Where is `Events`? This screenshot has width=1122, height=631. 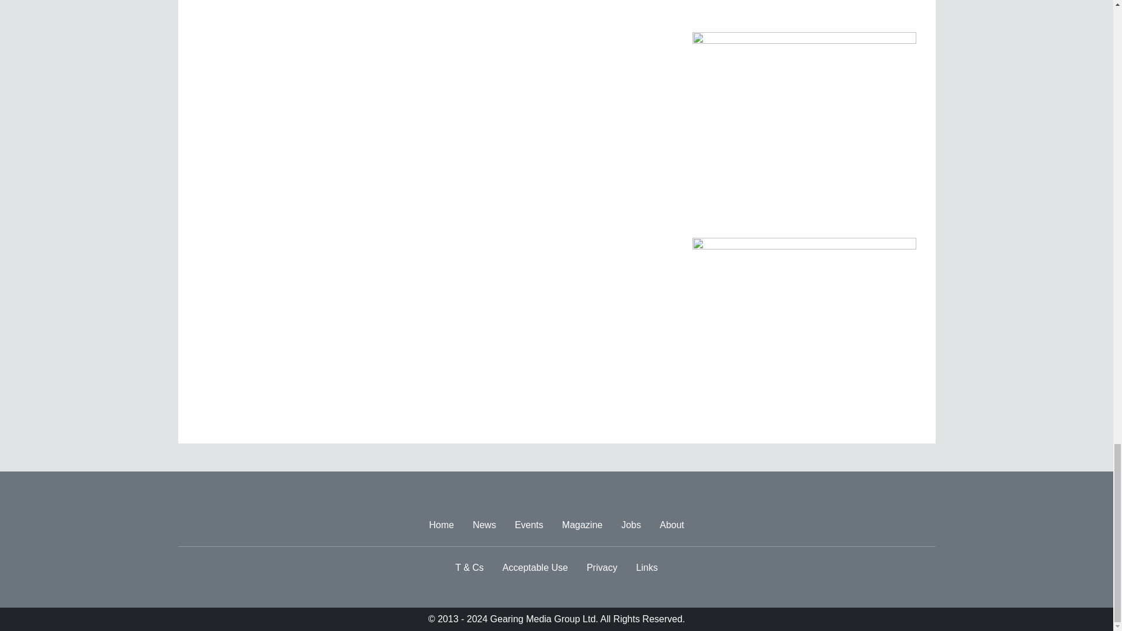 Events is located at coordinates (529, 525).